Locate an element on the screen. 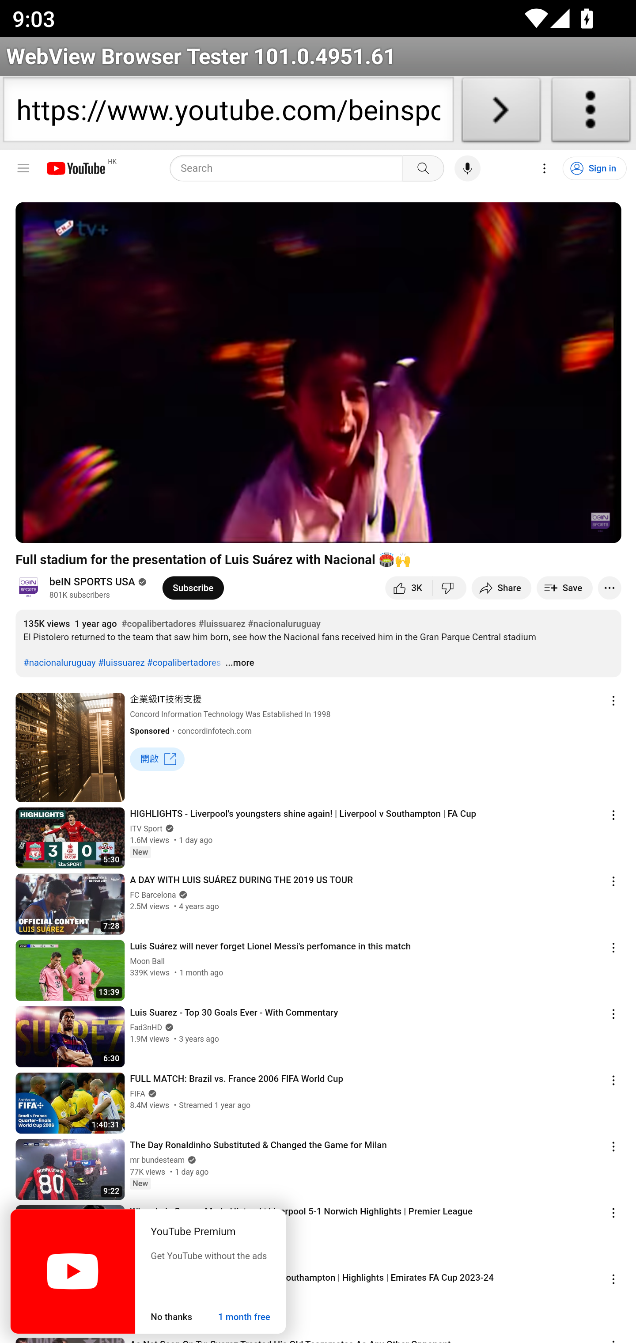 Image resolution: width=636 pixels, height=1343 pixels. No thanks is located at coordinates (171, 1317).